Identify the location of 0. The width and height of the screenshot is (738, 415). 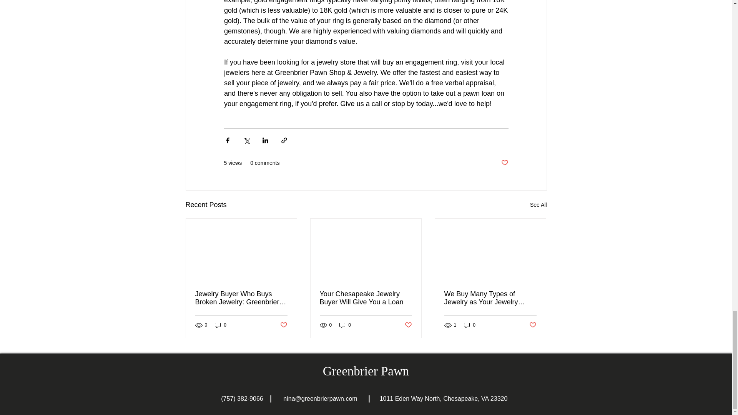
(345, 325).